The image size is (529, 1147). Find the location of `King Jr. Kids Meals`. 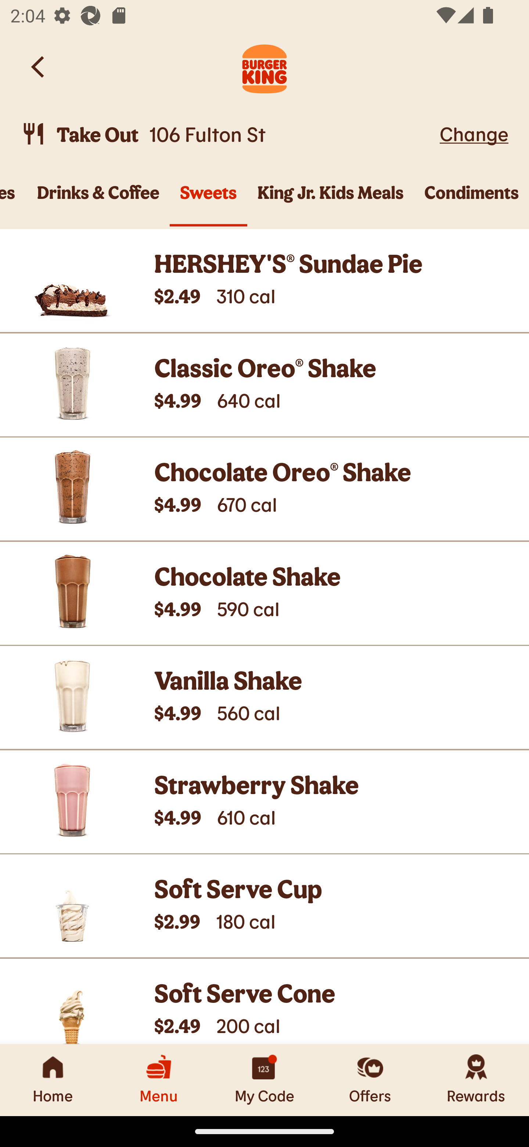

King Jr. Kids Meals is located at coordinates (331, 201).